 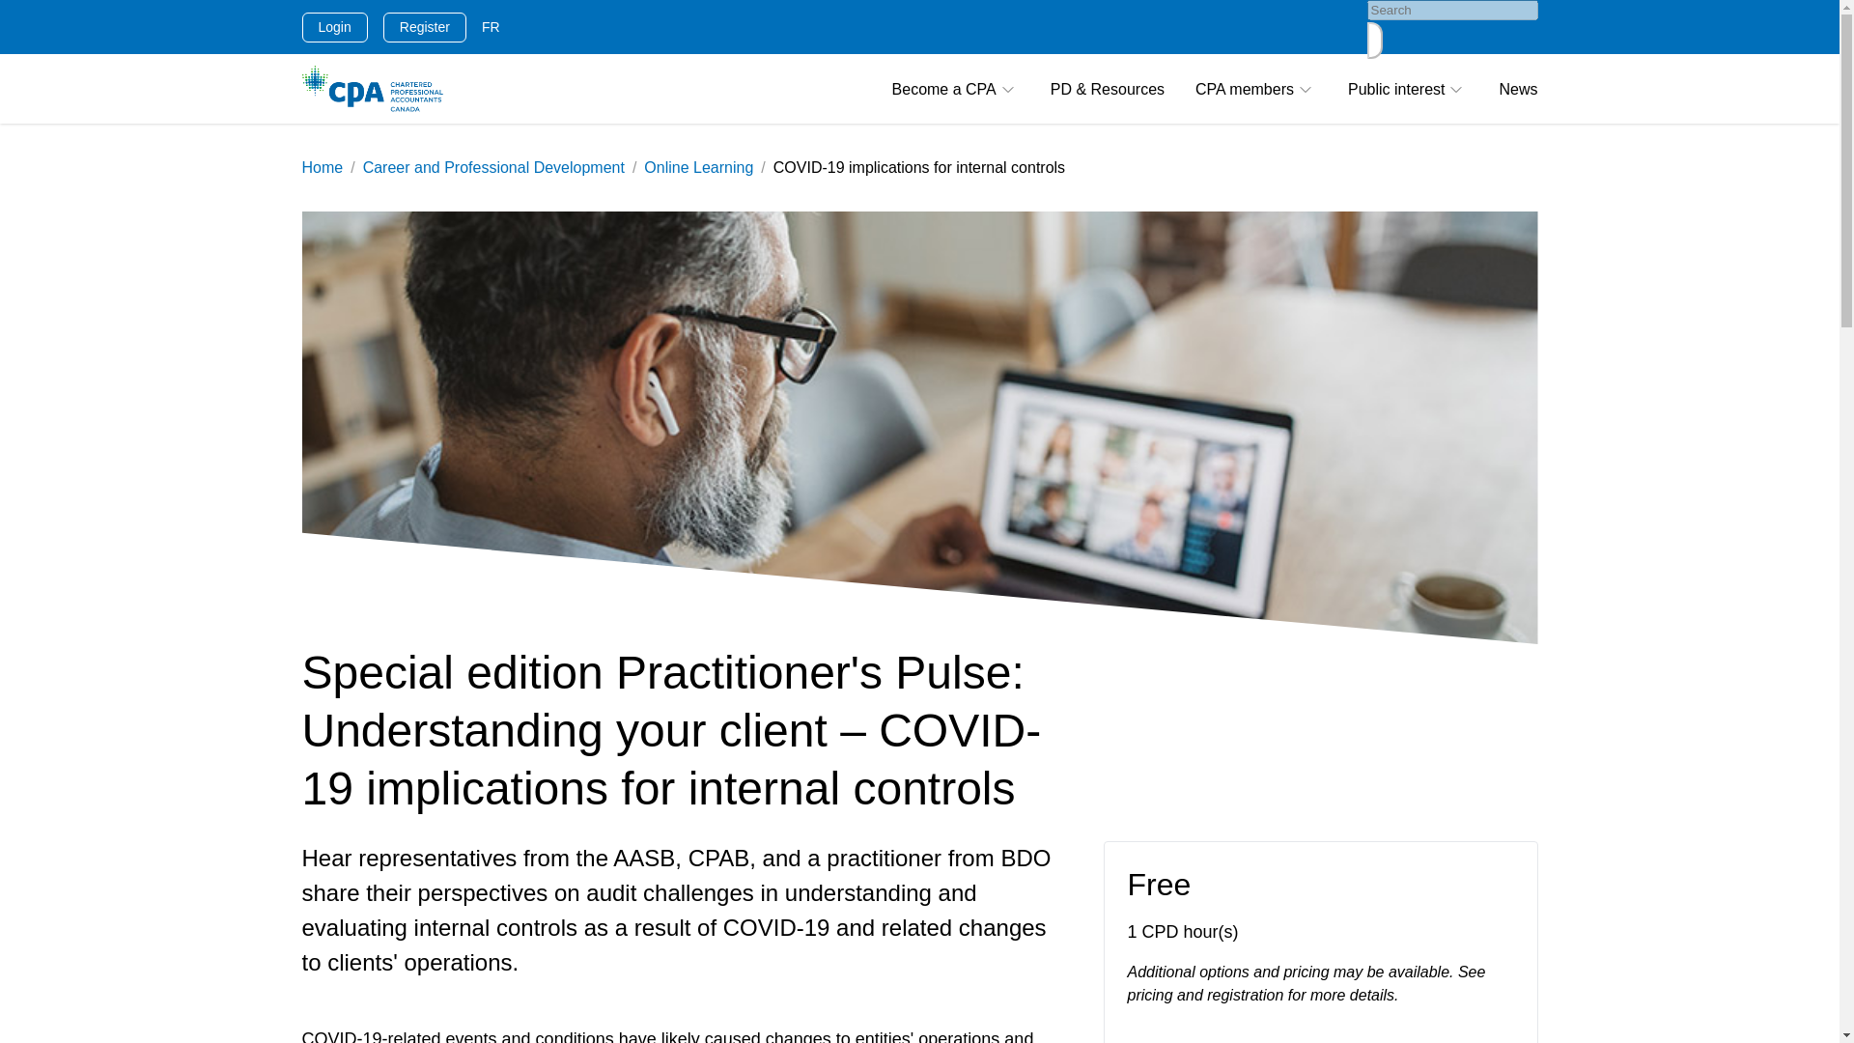 What do you see at coordinates (1408, 89) in the screenshot?
I see `Public interest` at bounding box center [1408, 89].